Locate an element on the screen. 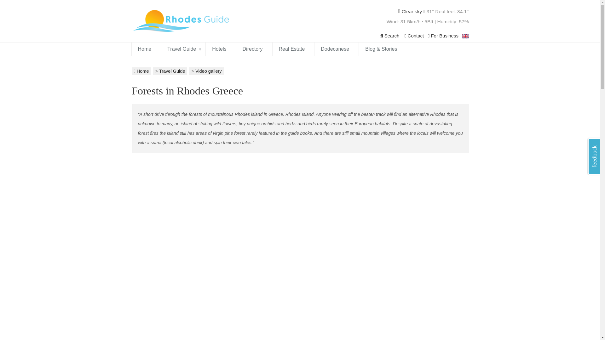 The image size is (605, 340). Contact is located at coordinates (415, 36).